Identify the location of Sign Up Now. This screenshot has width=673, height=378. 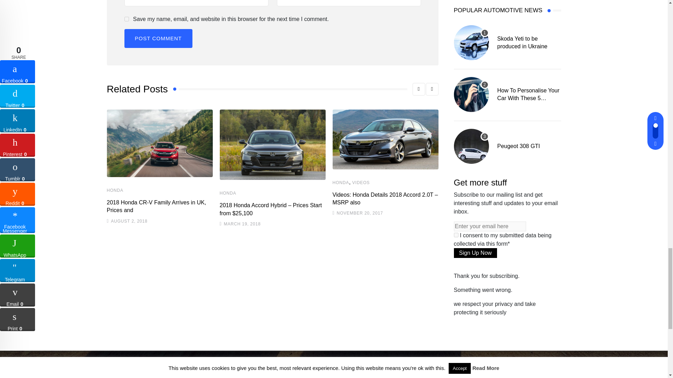
(475, 253).